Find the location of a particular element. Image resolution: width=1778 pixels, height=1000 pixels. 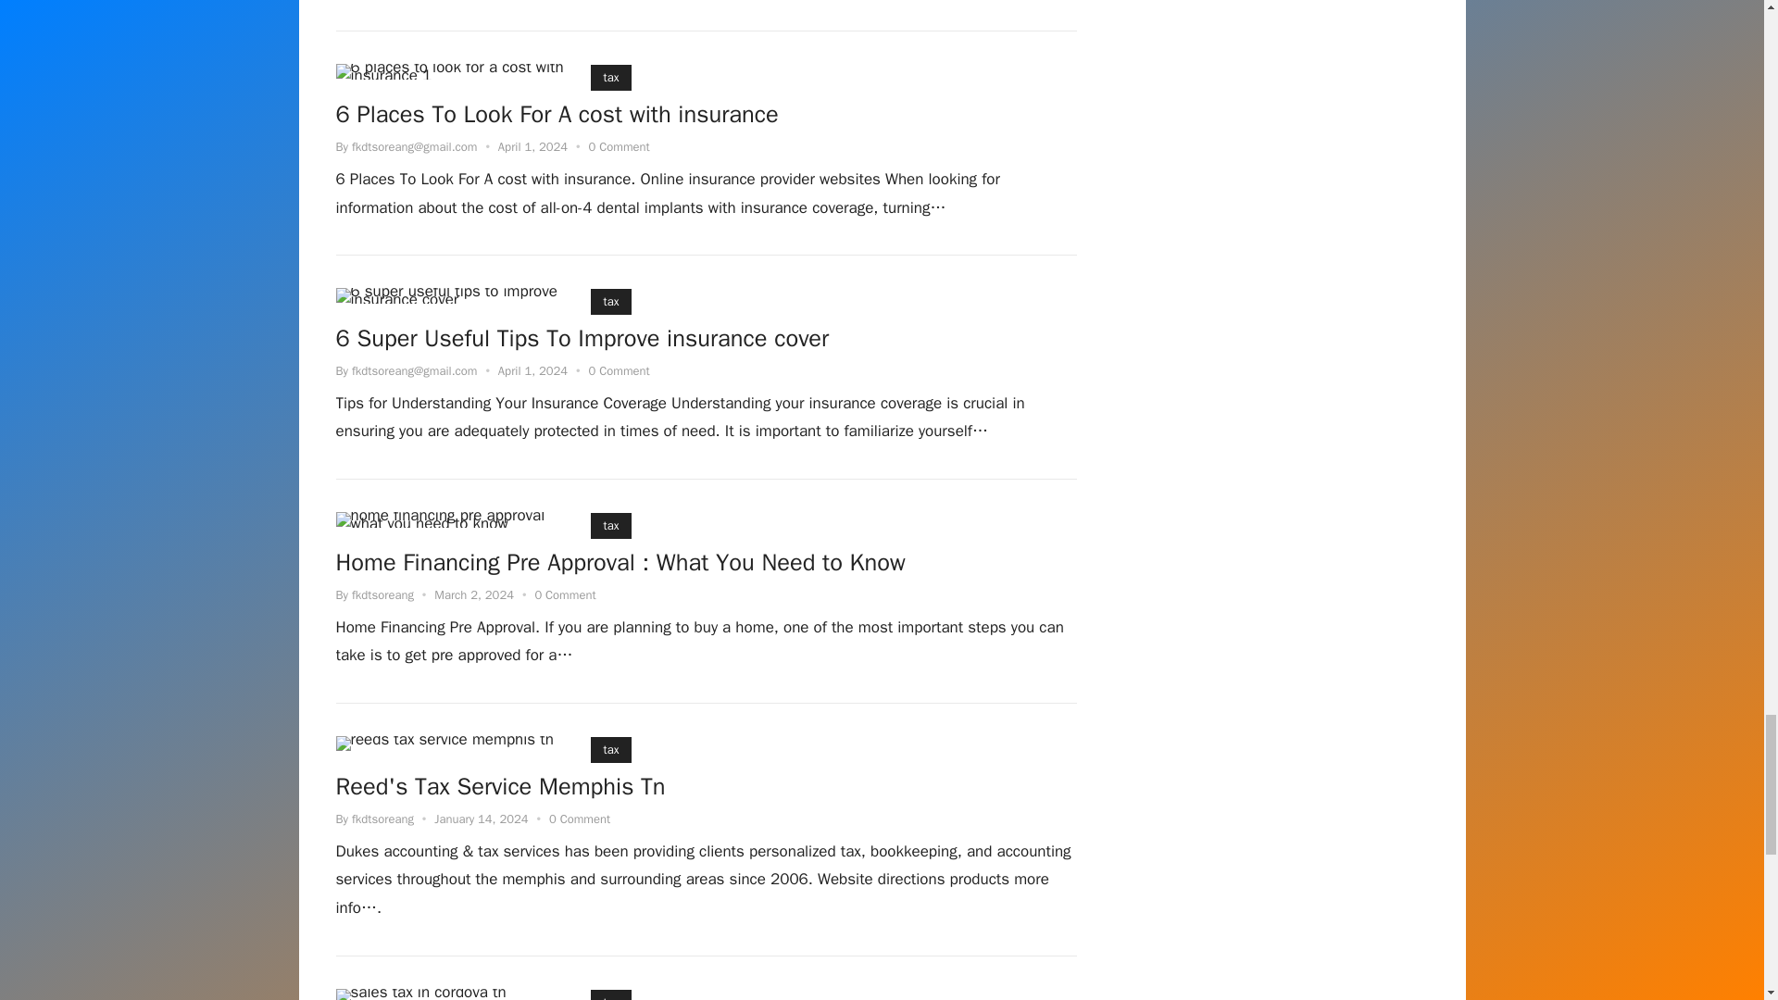

tax is located at coordinates (611, 78).